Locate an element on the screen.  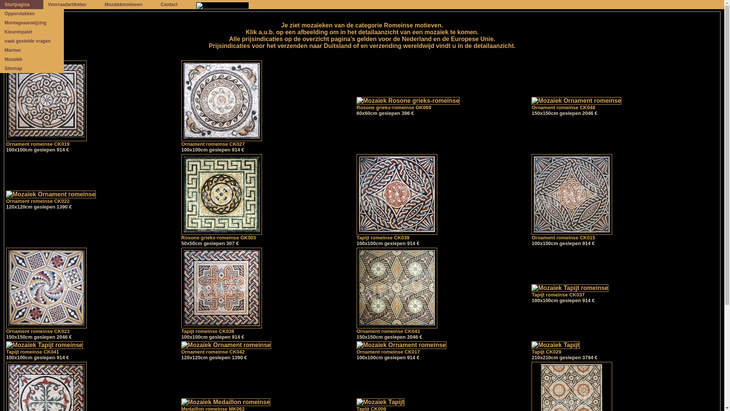
vaak gestelde vragen is located at coordinates (32, 41).